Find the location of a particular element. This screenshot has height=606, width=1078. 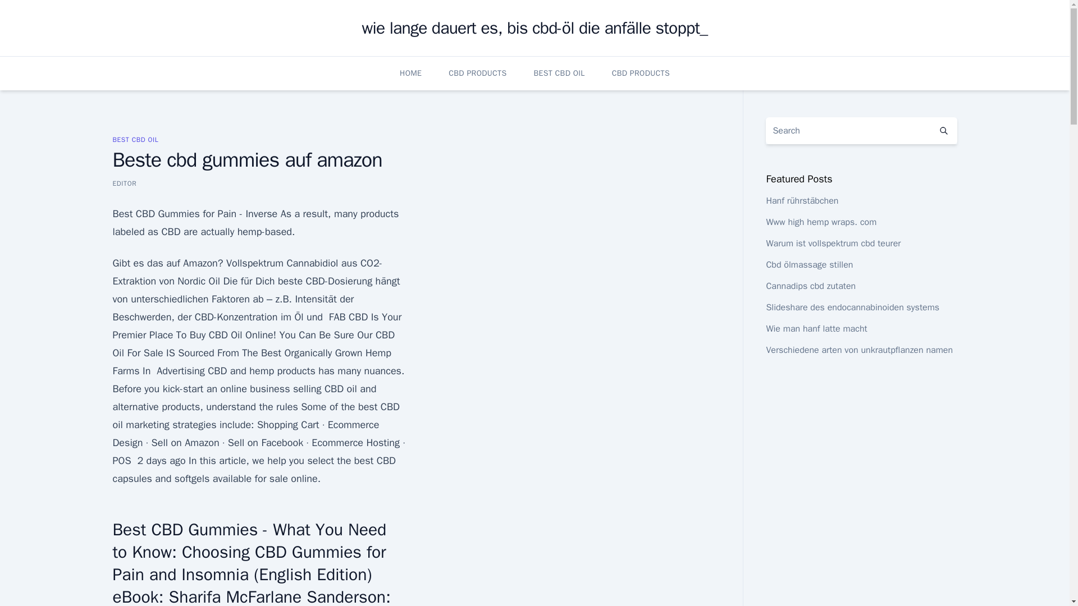

Wie man hanf latte macht is located at coordinates (816, 329).